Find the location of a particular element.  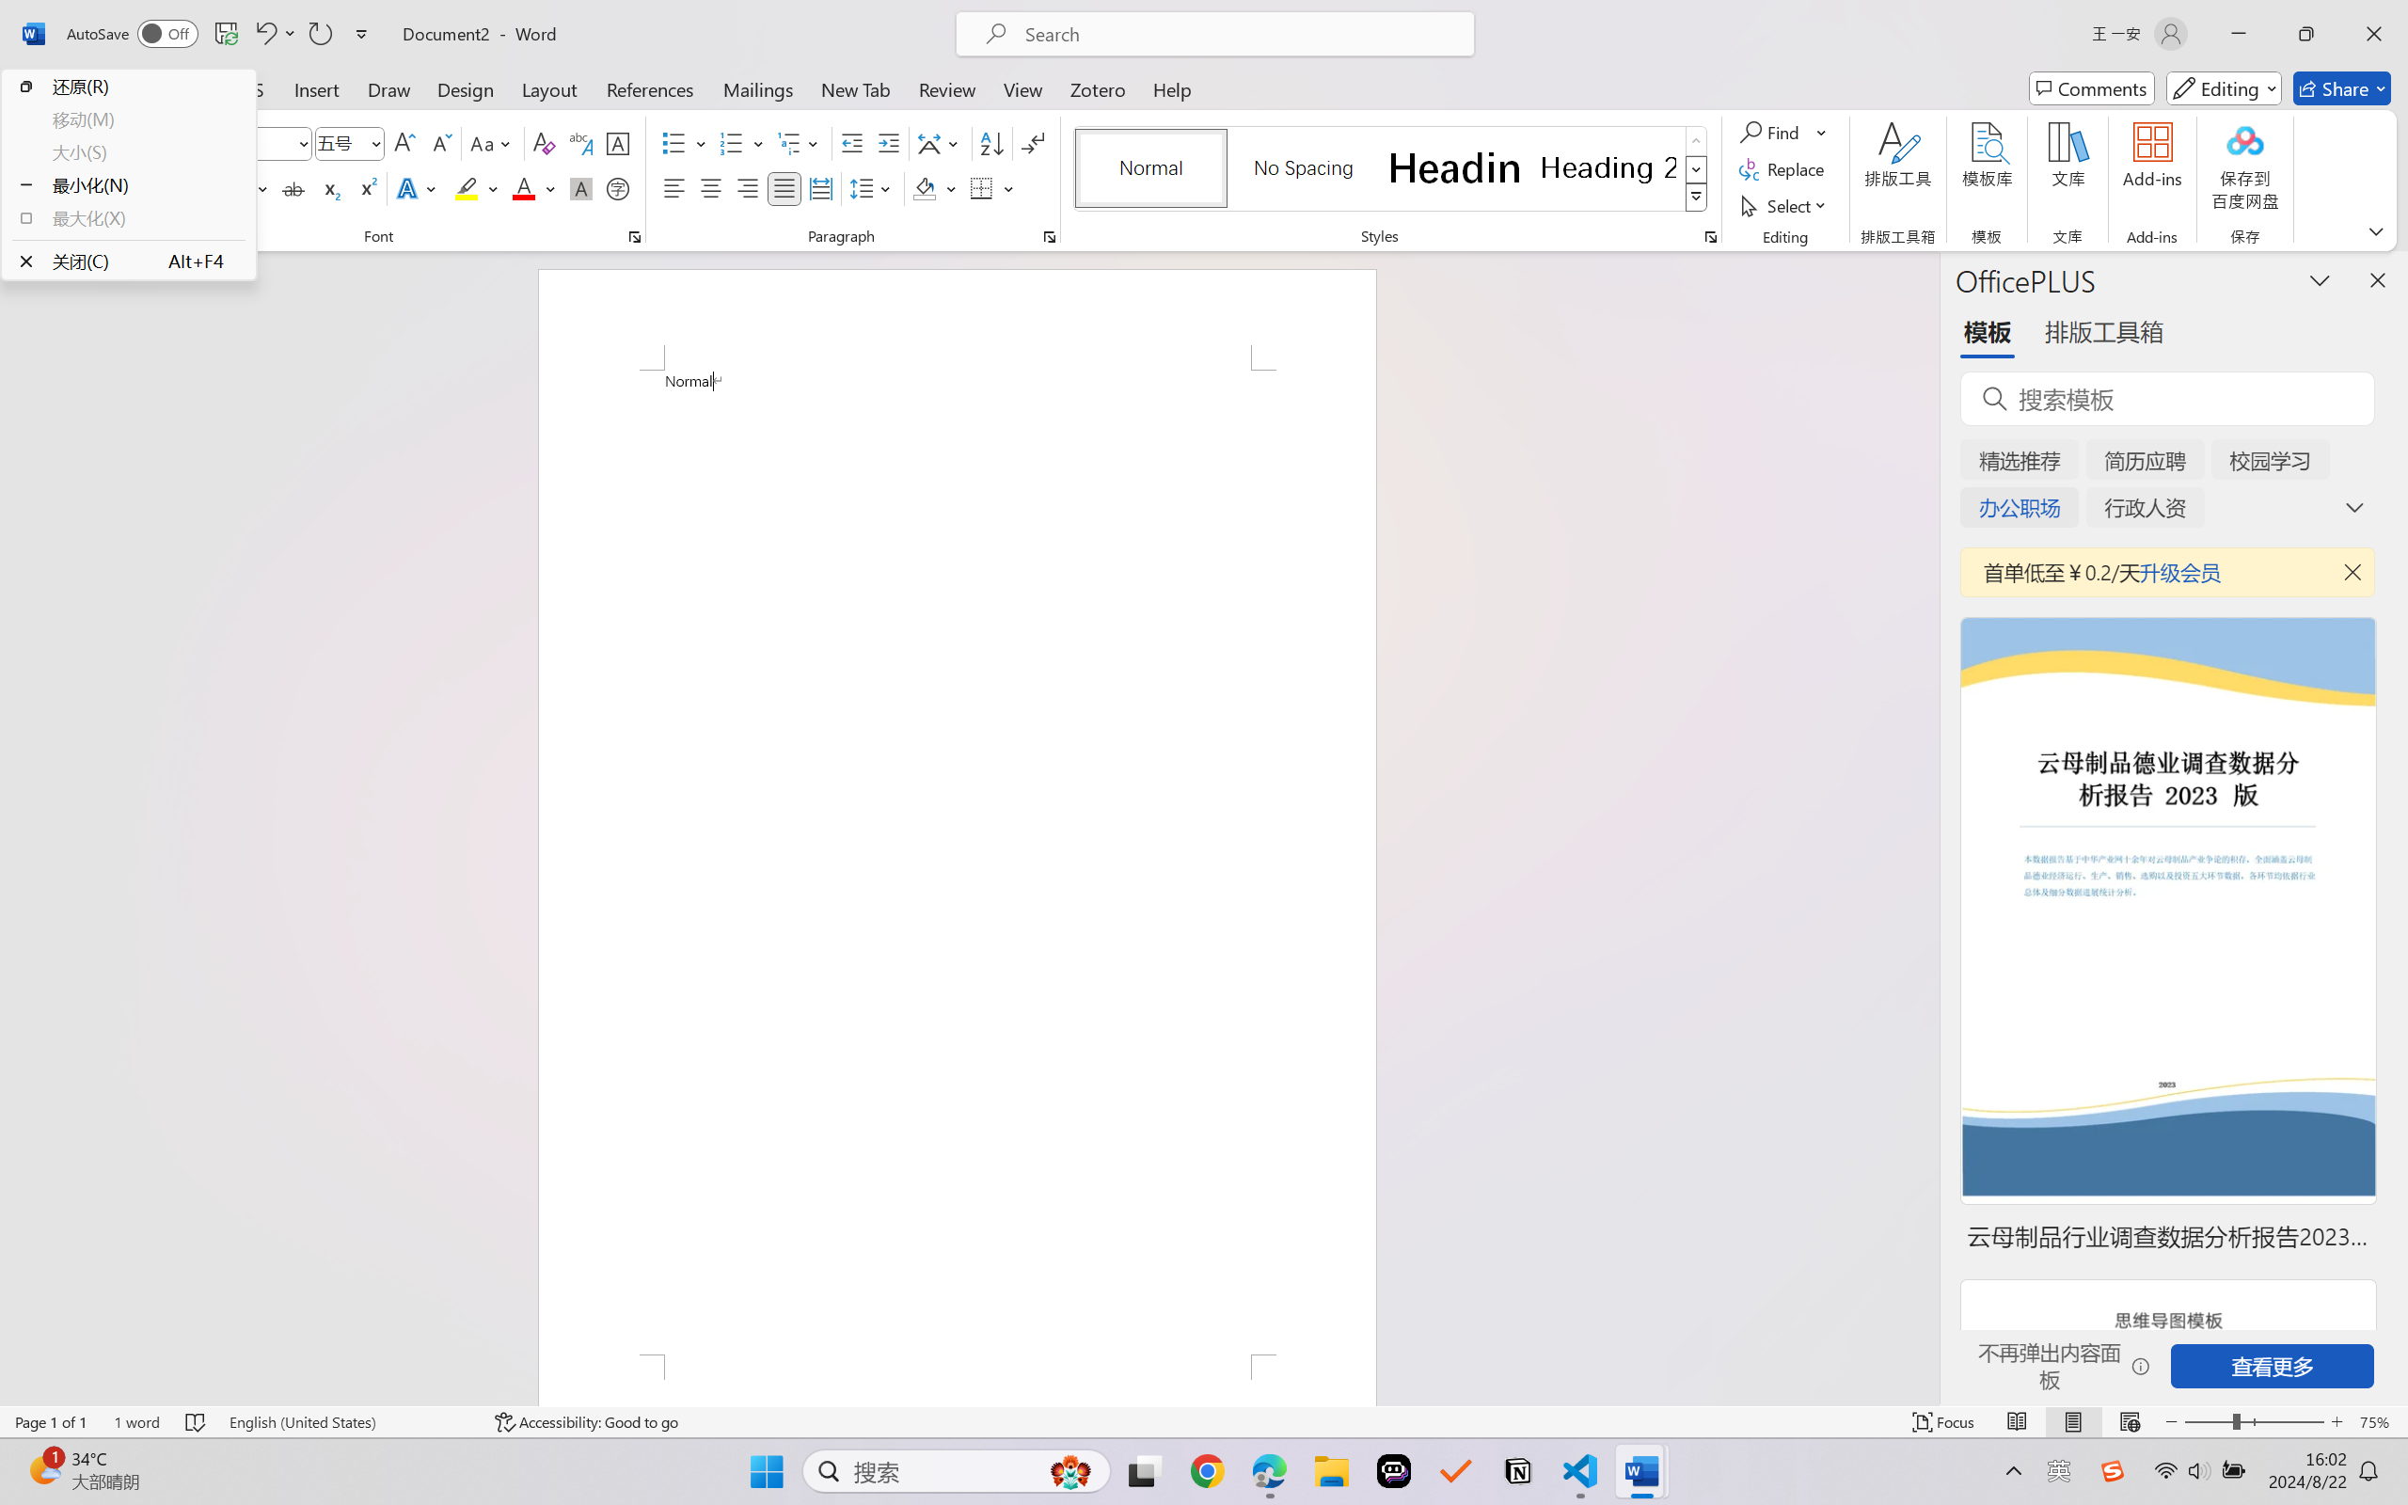

Format Painter is located at coordinates (105, 205).